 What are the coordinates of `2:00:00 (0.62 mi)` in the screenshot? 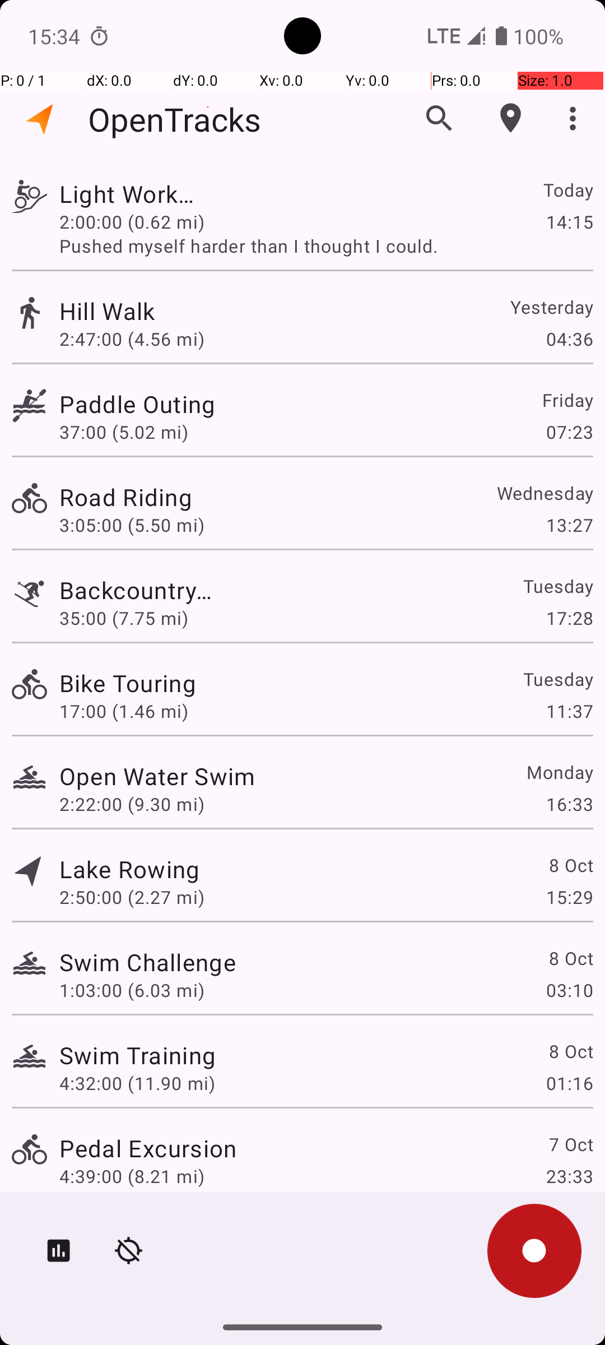 It's located at (132, 221).